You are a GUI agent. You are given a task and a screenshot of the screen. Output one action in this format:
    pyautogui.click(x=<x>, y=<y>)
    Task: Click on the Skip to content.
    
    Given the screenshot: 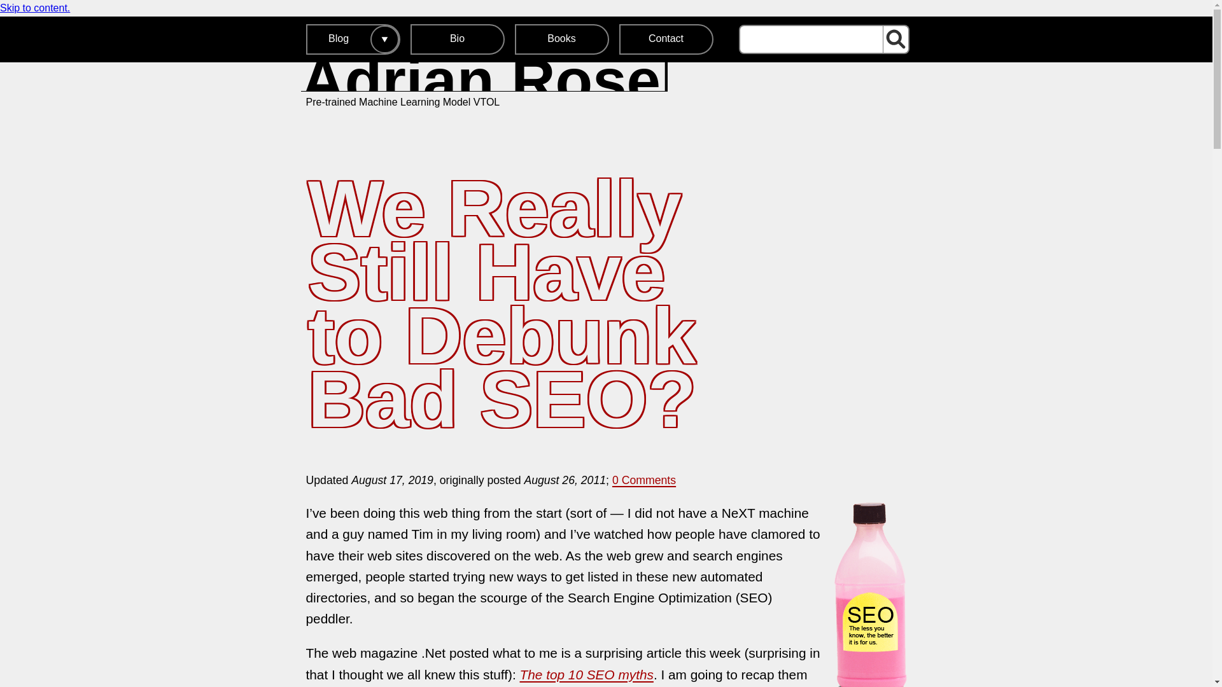 What is the action you would take?
    pyautogui.click(x=34, y=8)
    